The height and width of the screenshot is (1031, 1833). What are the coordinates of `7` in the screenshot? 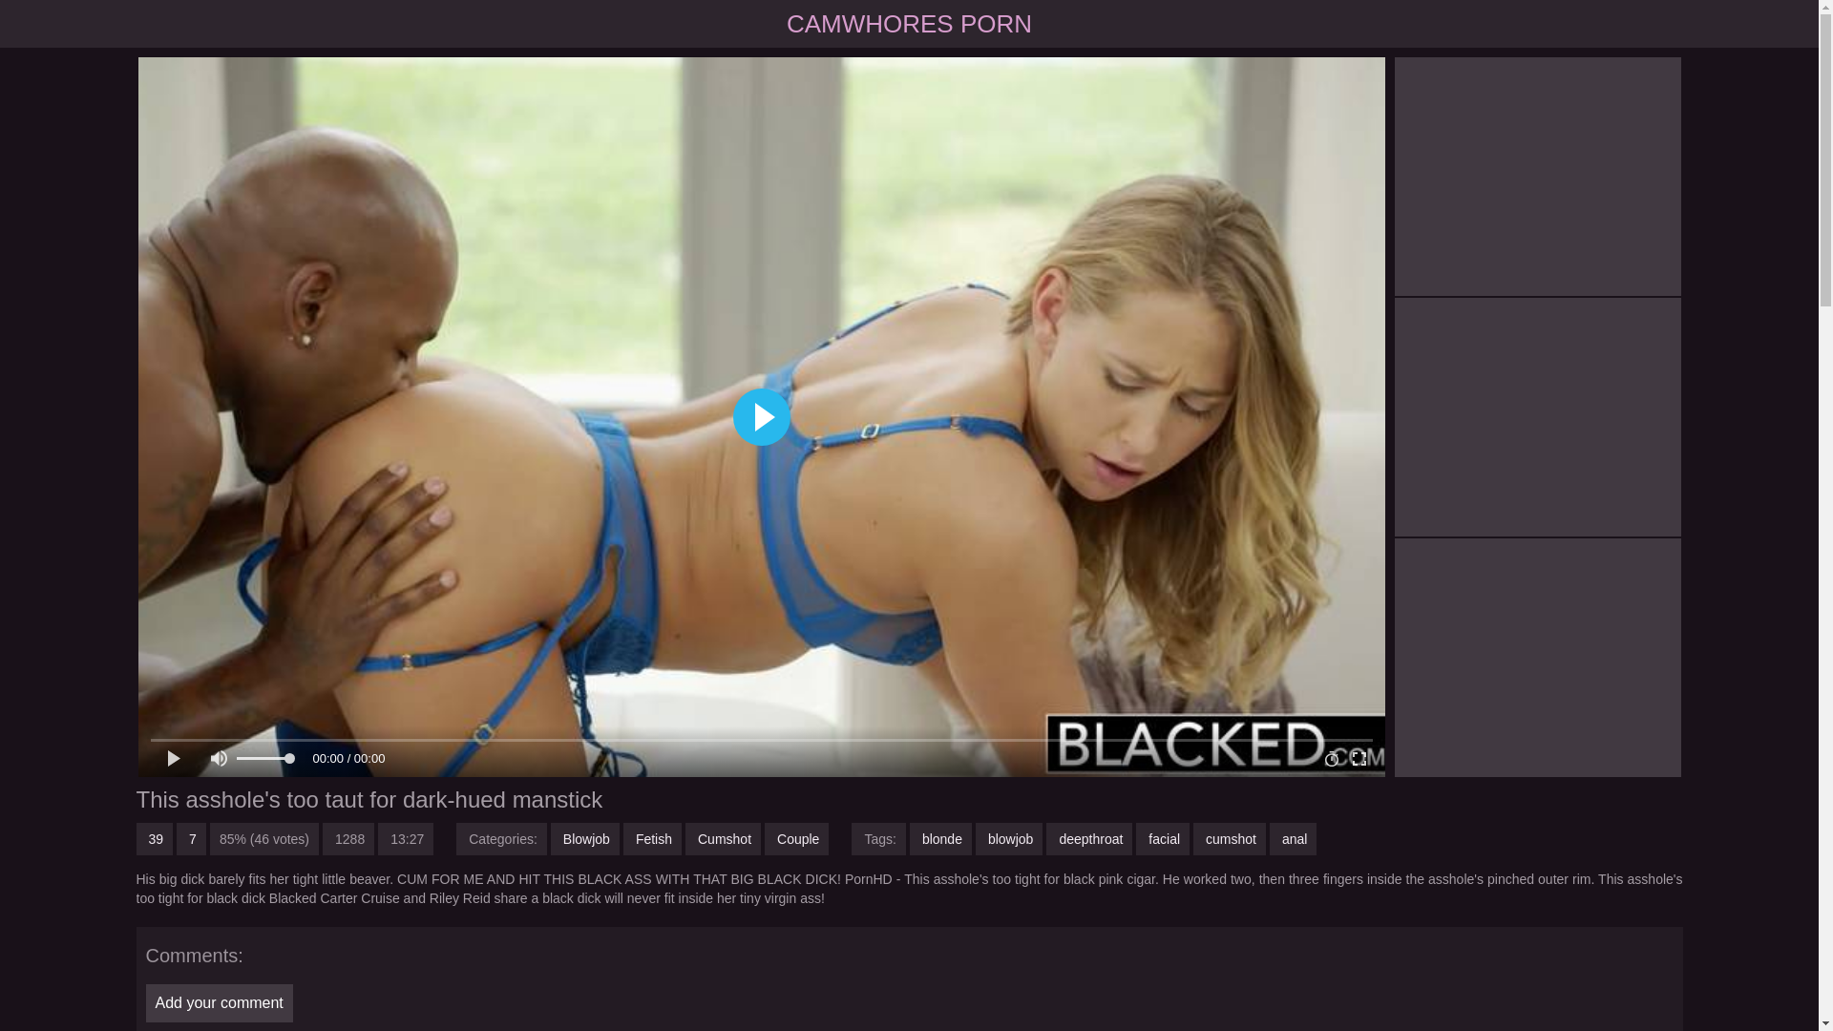 It's located at (191, 838).